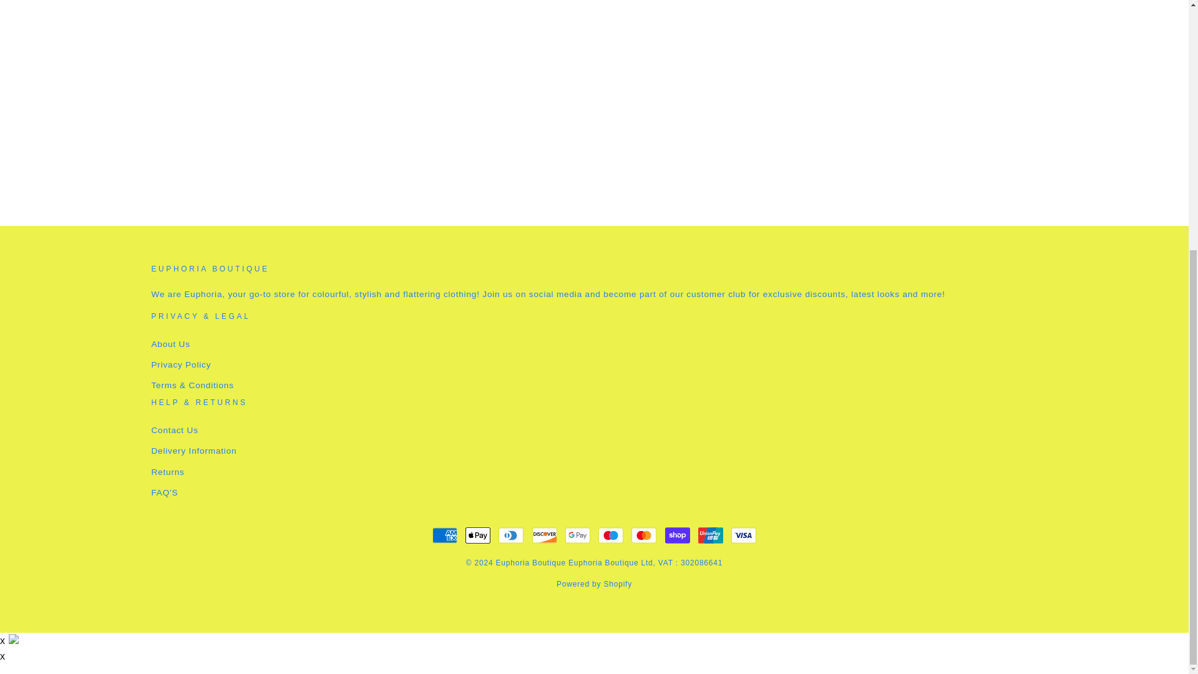 This screenshot has height=674, width=1198. What do you see at coordinates (644, 535) in the screenshot?
I see `Mastercard` at bounding box center [644, 535].